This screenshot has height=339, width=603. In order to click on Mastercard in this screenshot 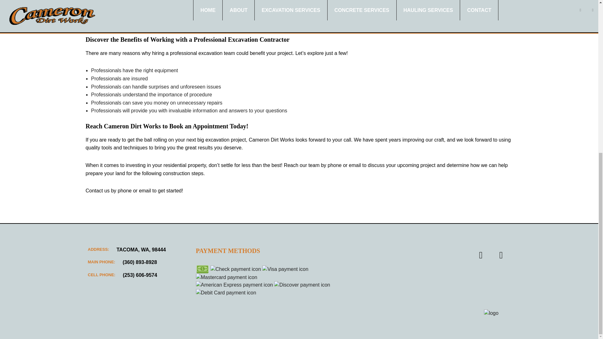, I will do `click(227, 277)`.